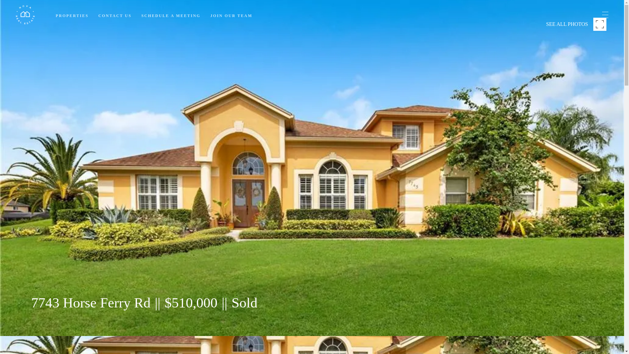  I want to click on JOIN OUR TEAM, so click(231, 16).